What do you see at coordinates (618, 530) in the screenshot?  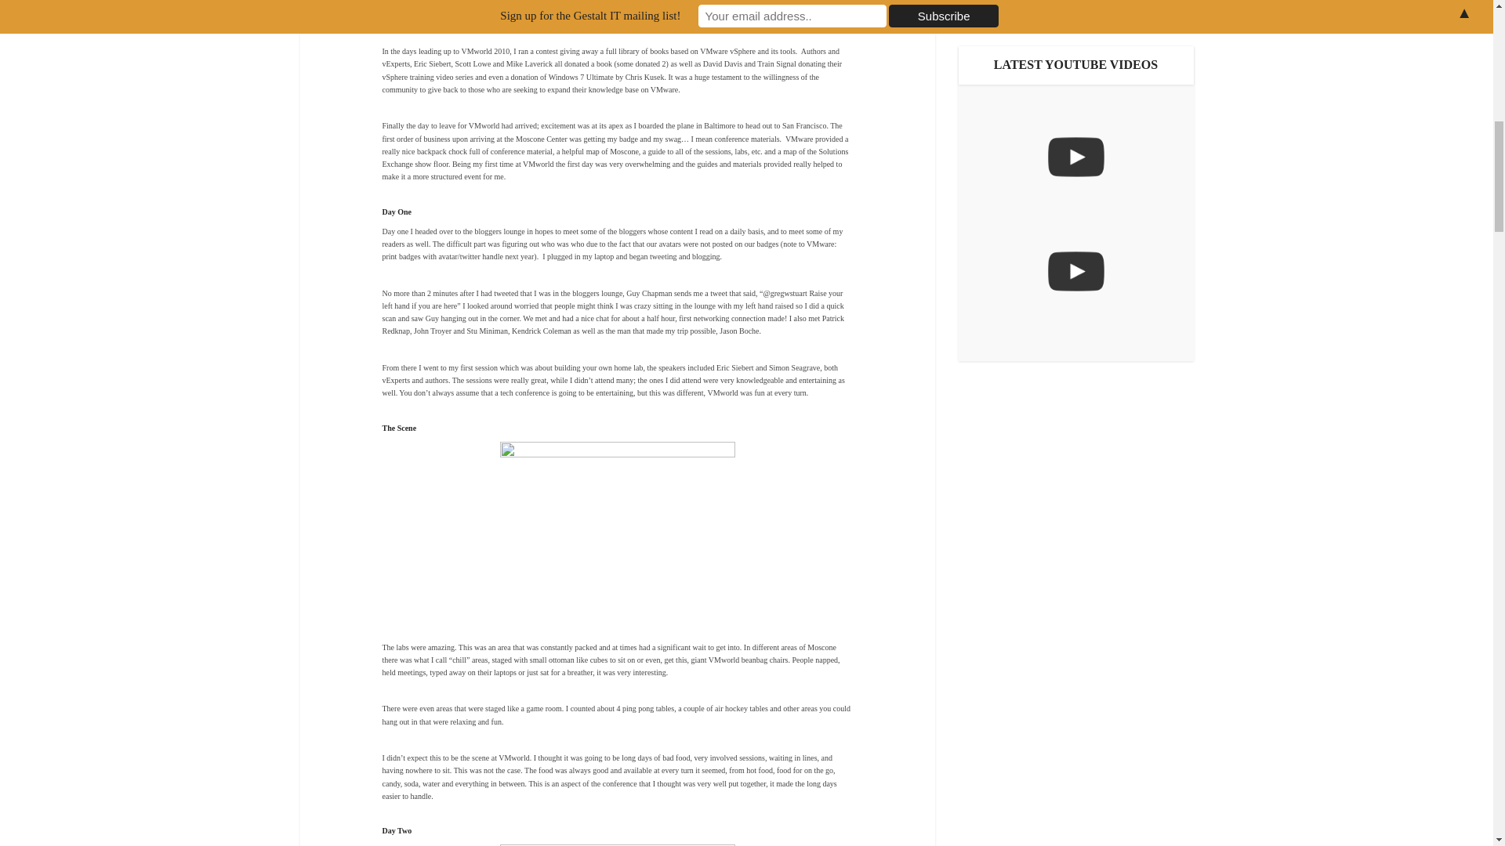 I see `San Francisco 2010 037` at bounding box center [618, 530].